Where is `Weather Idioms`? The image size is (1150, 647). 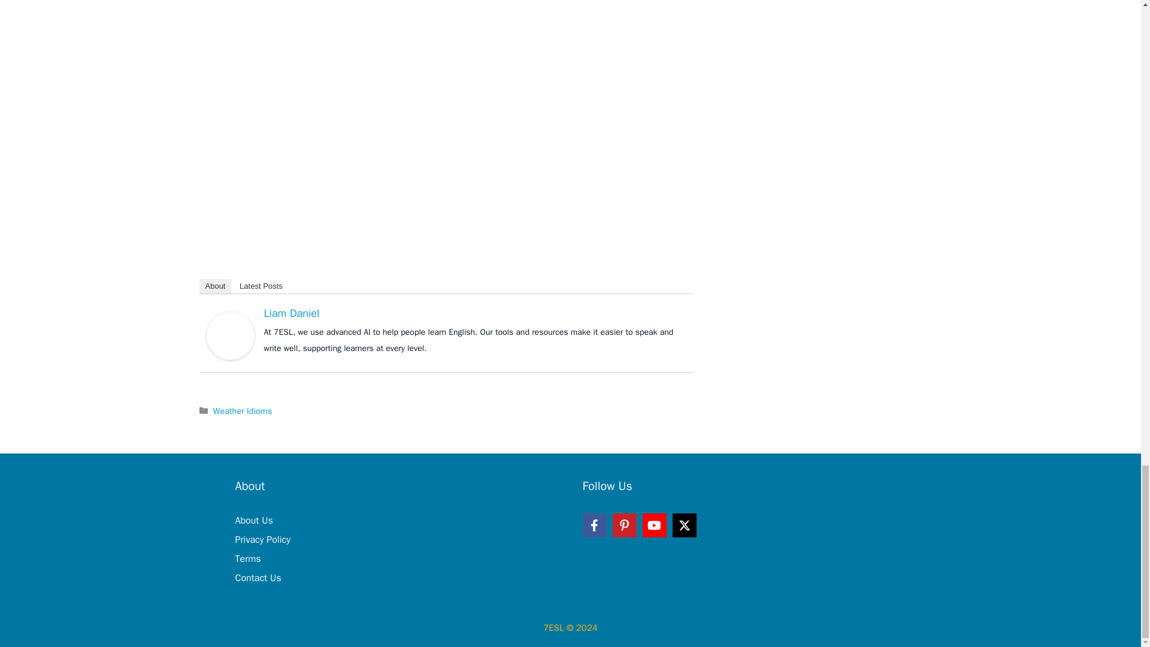
Weather Idioms is located at coordinates (243, 411).